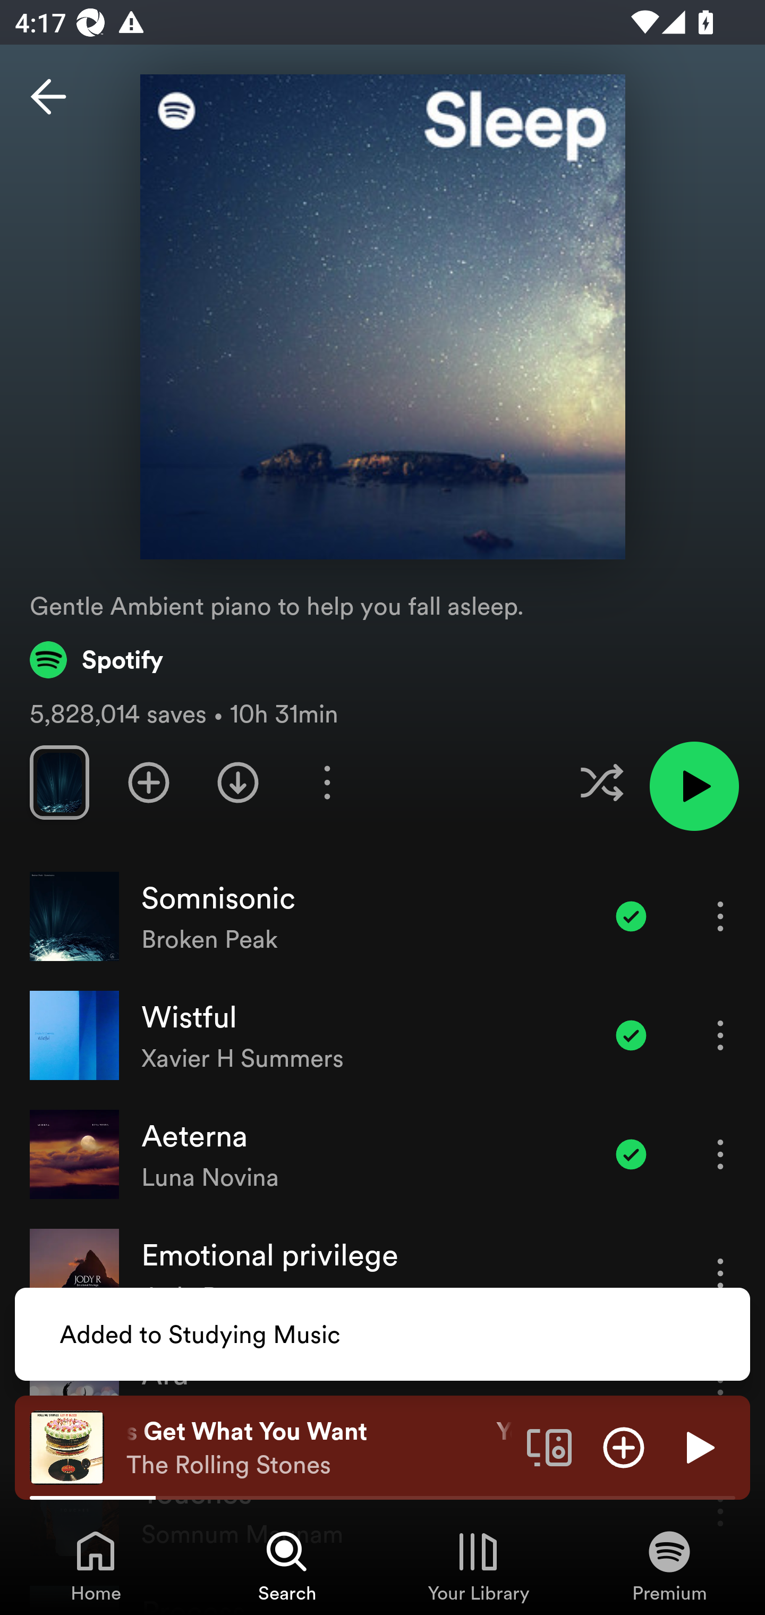 Image resolution: width=765 pixels, height=1615 pixels. What do you see at coordinates (478, 1565) in the screenshot?
I see `Your Library, Tab 3 of 4 Your Library Your Library` at bounding box center [478, 1565].